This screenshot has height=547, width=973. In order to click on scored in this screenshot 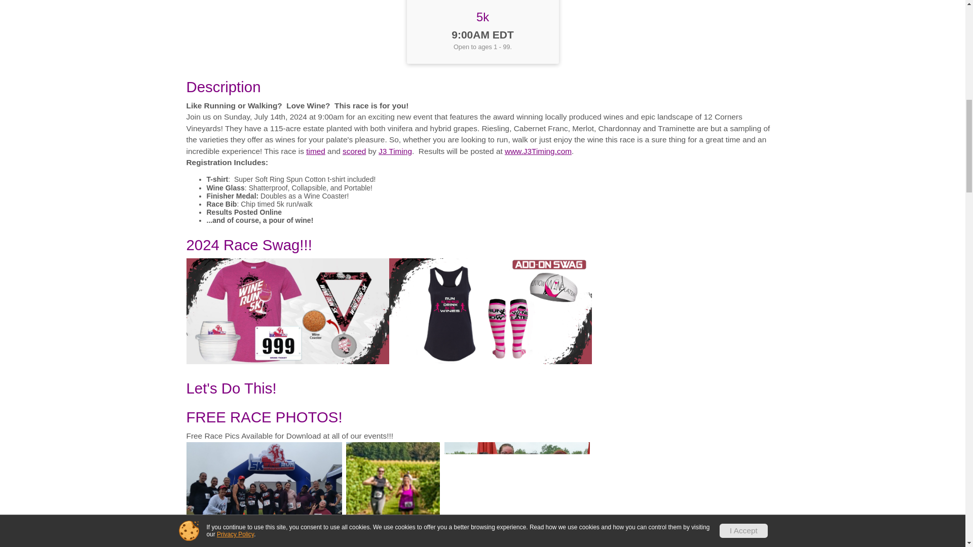, I will do `click(354, 151)`.